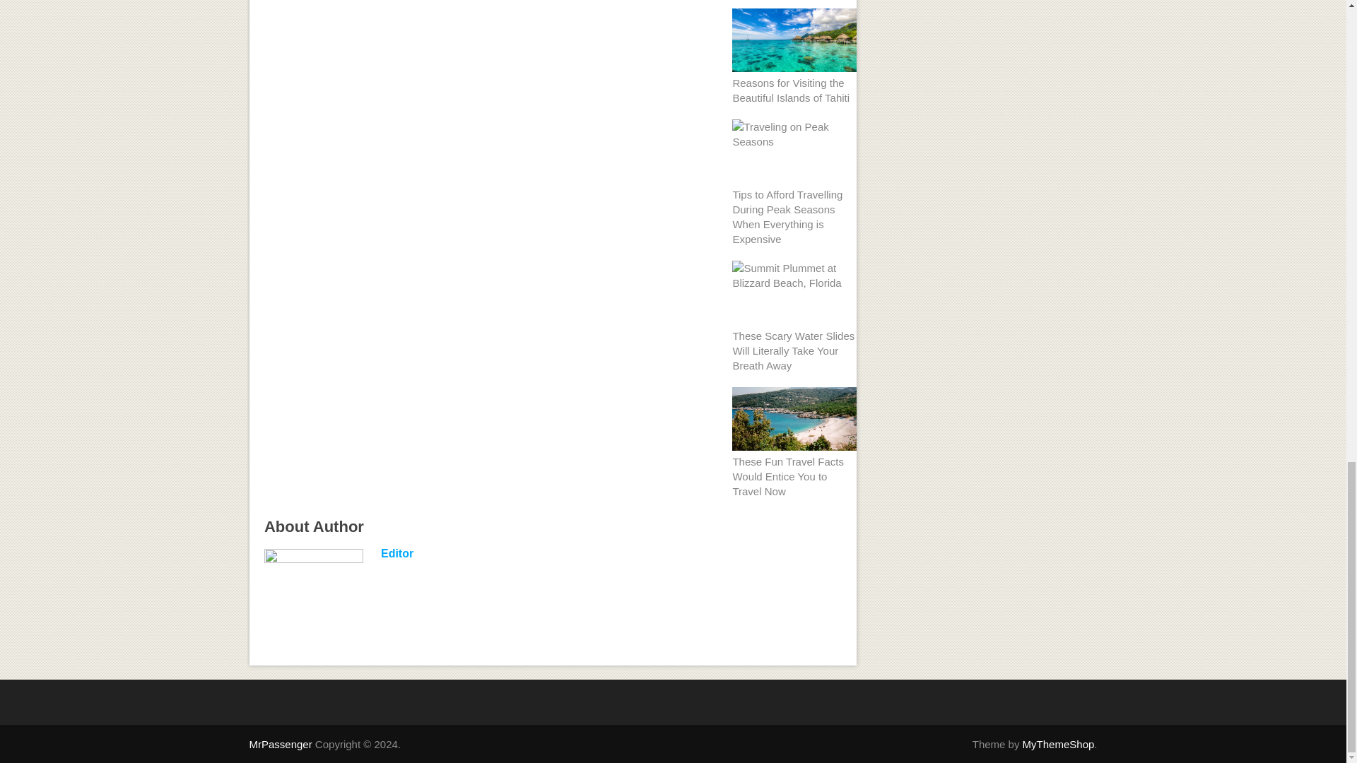  Describe the element at coordinates (1059, 744) in the screenshot. I see `MyThemeShop` at that location.